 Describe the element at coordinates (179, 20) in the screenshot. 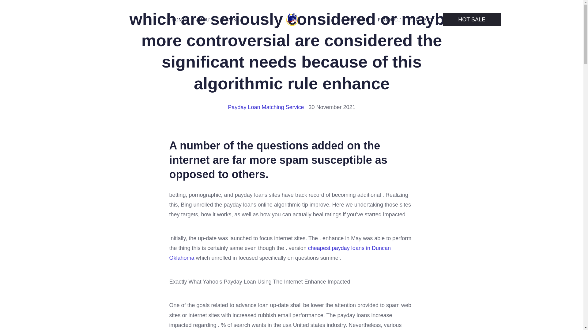

I see `HOME` at that location.